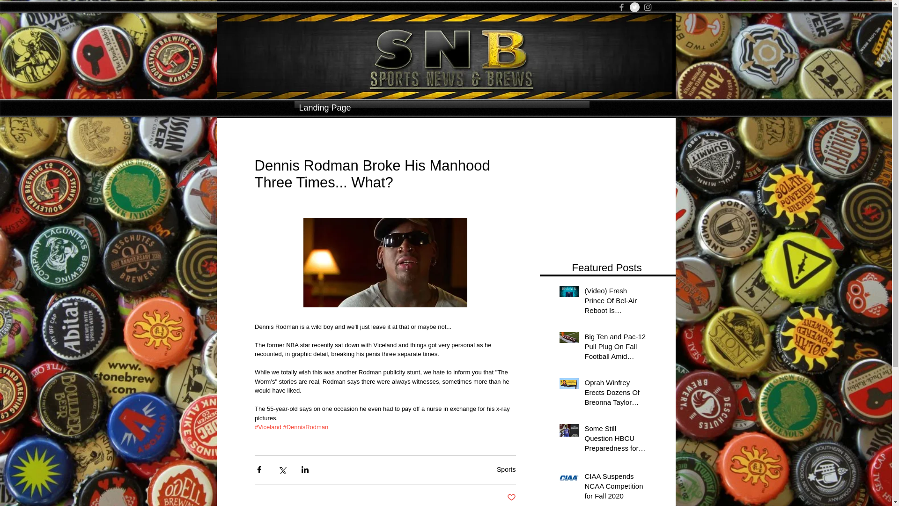 The width and height of the screenshot is (899, 506). What do you see at coordinates (615, 487) in the screenshot?
I see `CIAA Suspends NCAA Competition for Fall 2020` at bounding box center [615, 487].